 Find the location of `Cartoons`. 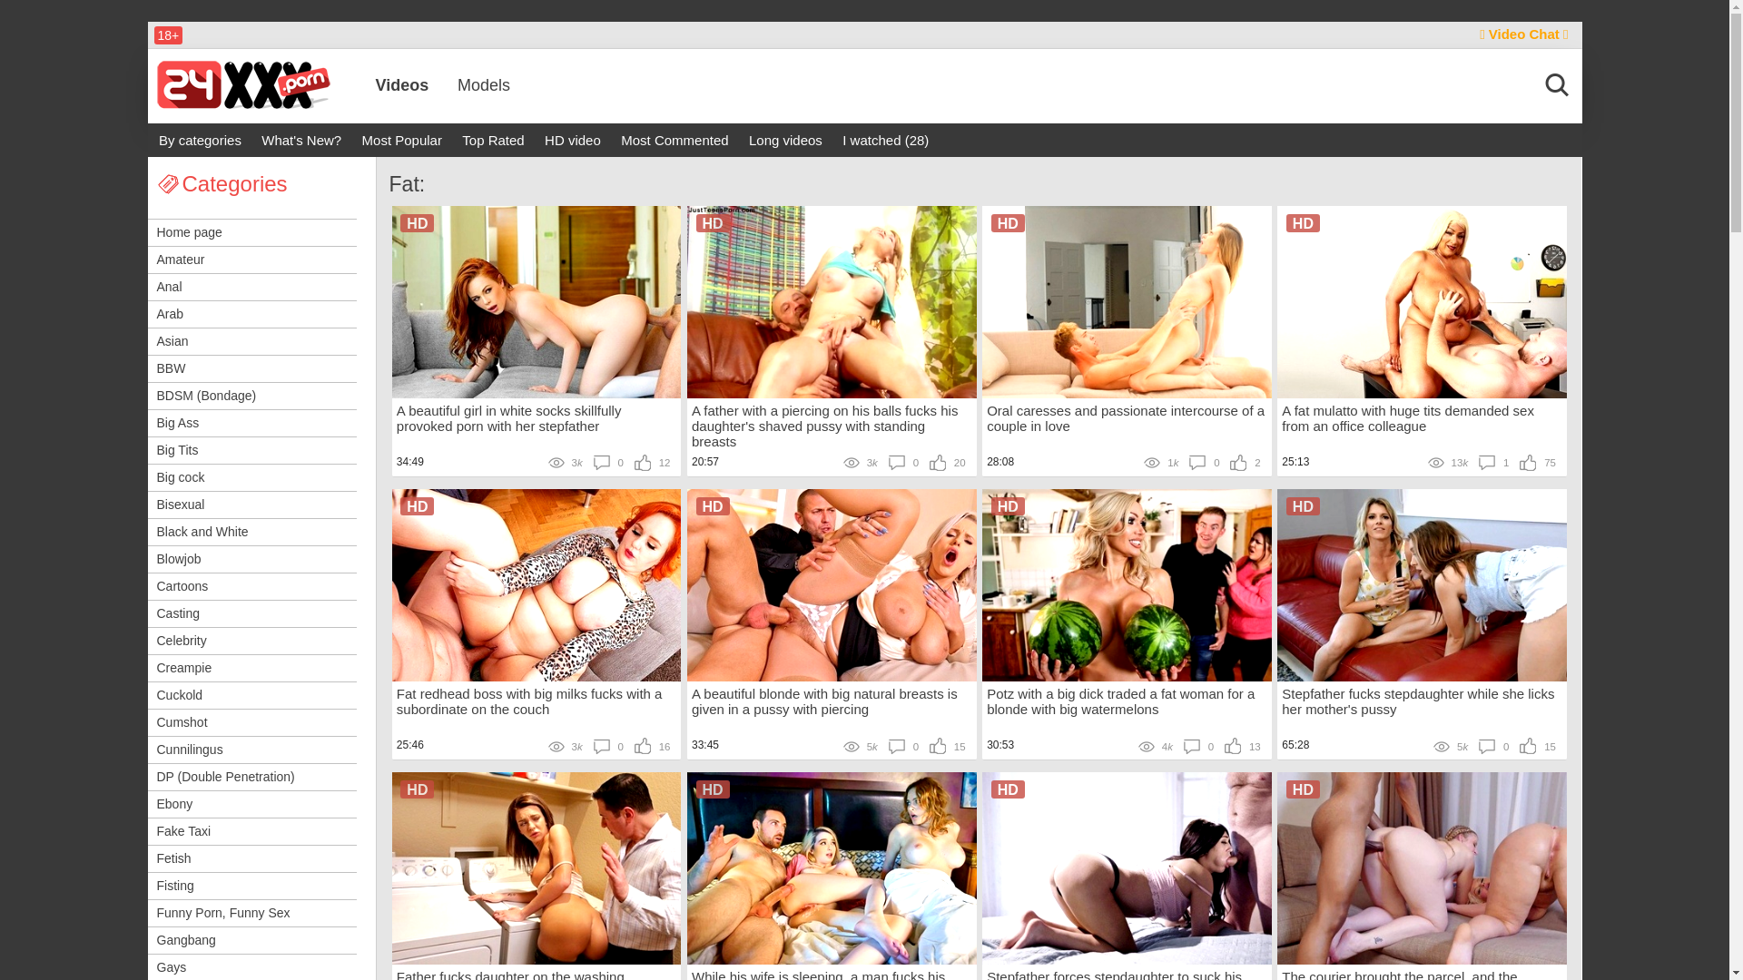

Cartoons is located at coordinates (252, 586).